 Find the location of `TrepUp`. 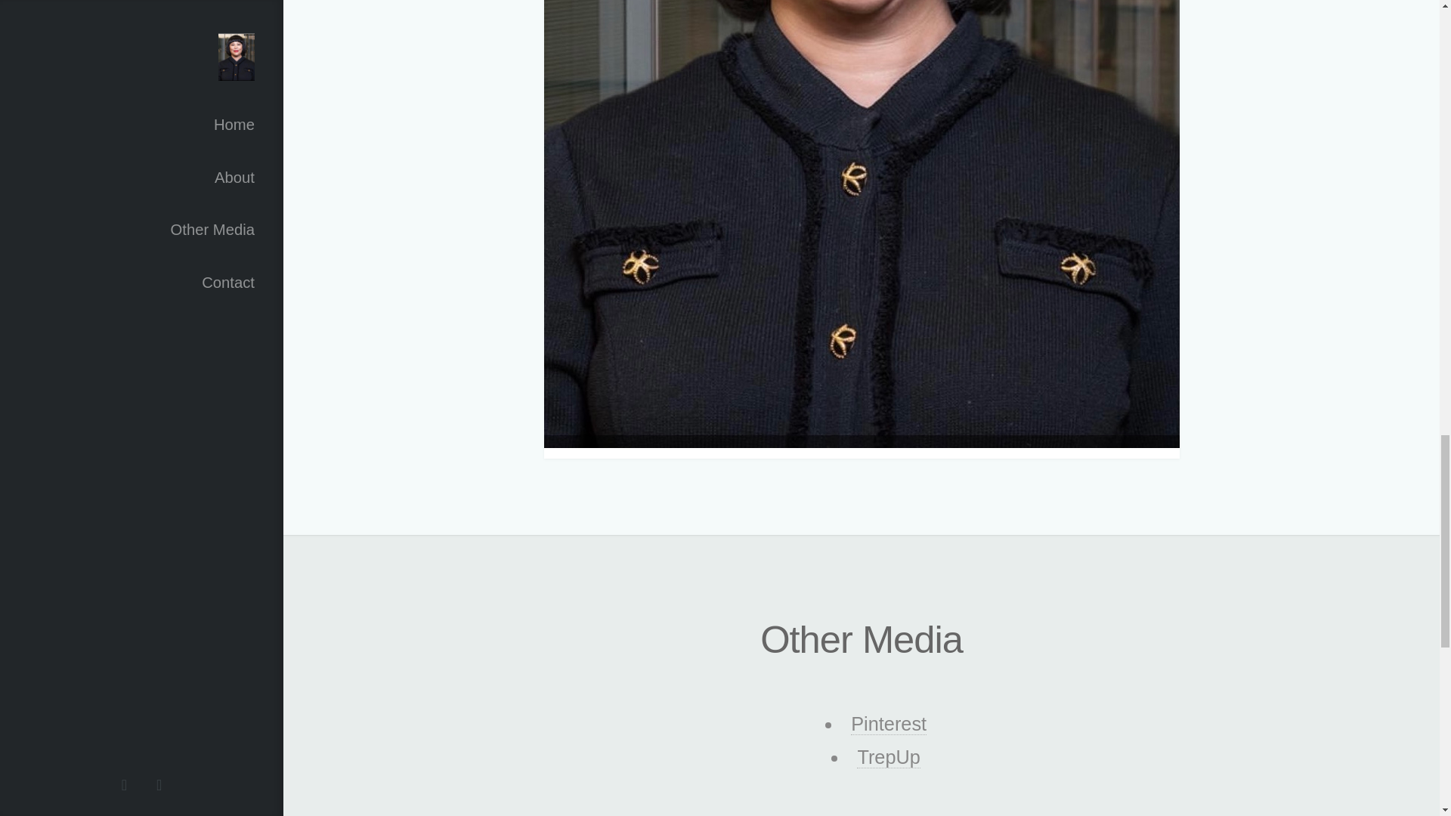

TrepUp is located at coordinates (889, 757).